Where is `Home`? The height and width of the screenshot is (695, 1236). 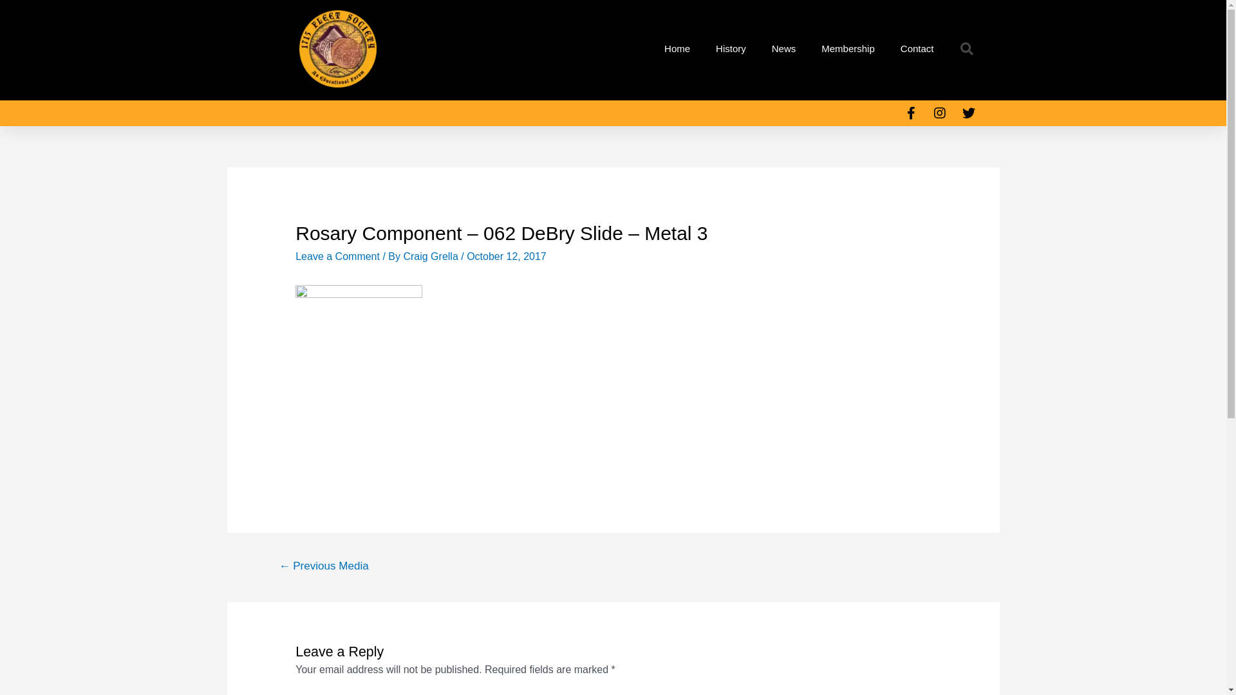 Home is located at coordinates (677, 49).